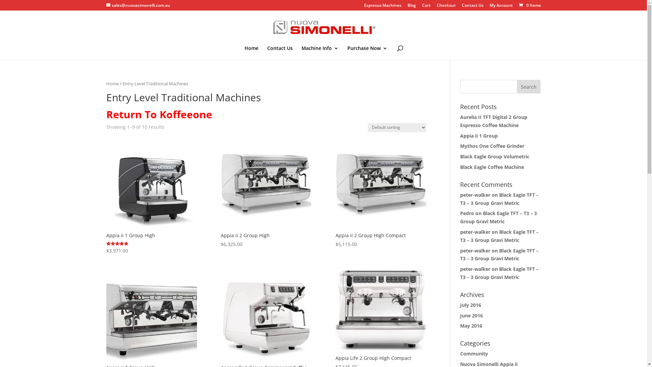 This screenshot has width=652, height=367. I want to click on Mythos One Coffee Grinder, so click(492, 146).